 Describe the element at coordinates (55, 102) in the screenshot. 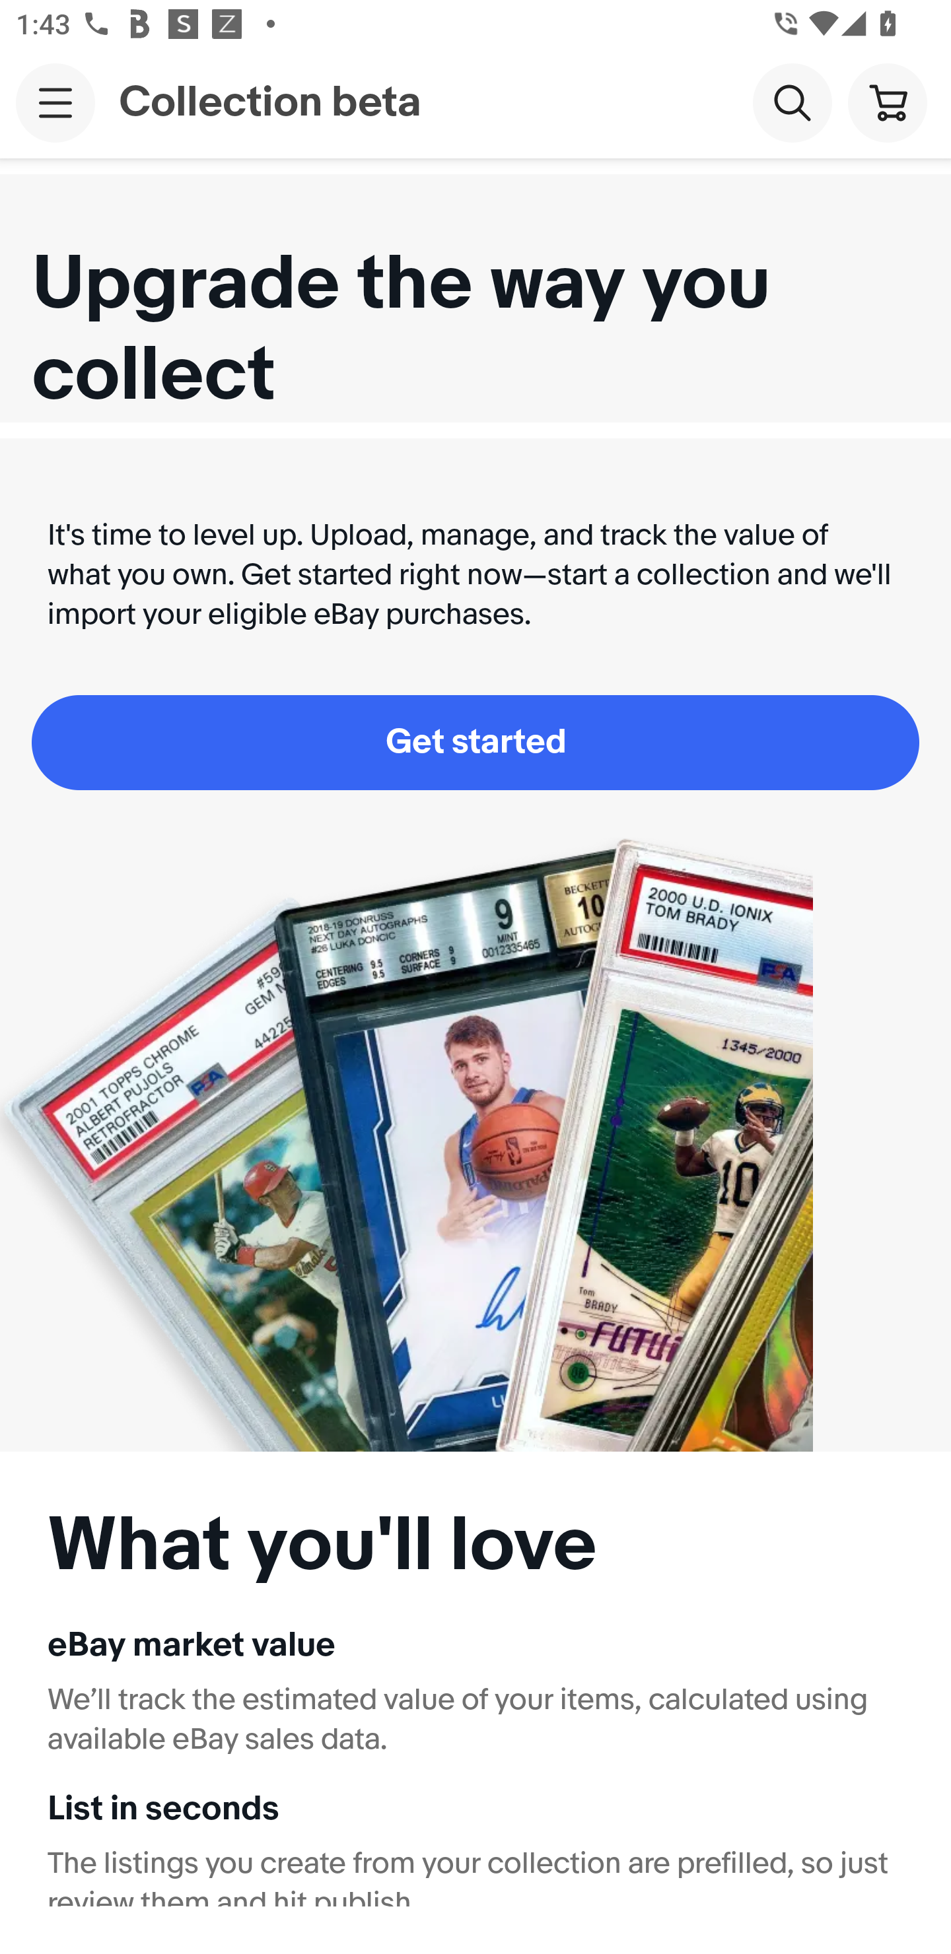

I see `Main navigation, open` at that location.